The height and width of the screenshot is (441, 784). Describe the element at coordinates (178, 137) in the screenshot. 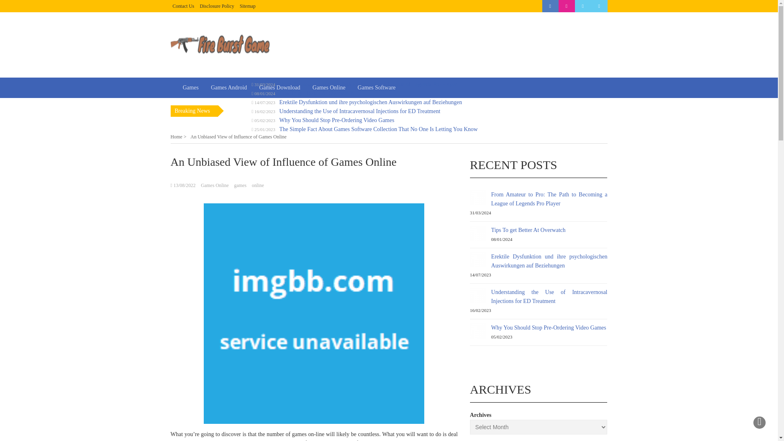

I see `Home` at that location.